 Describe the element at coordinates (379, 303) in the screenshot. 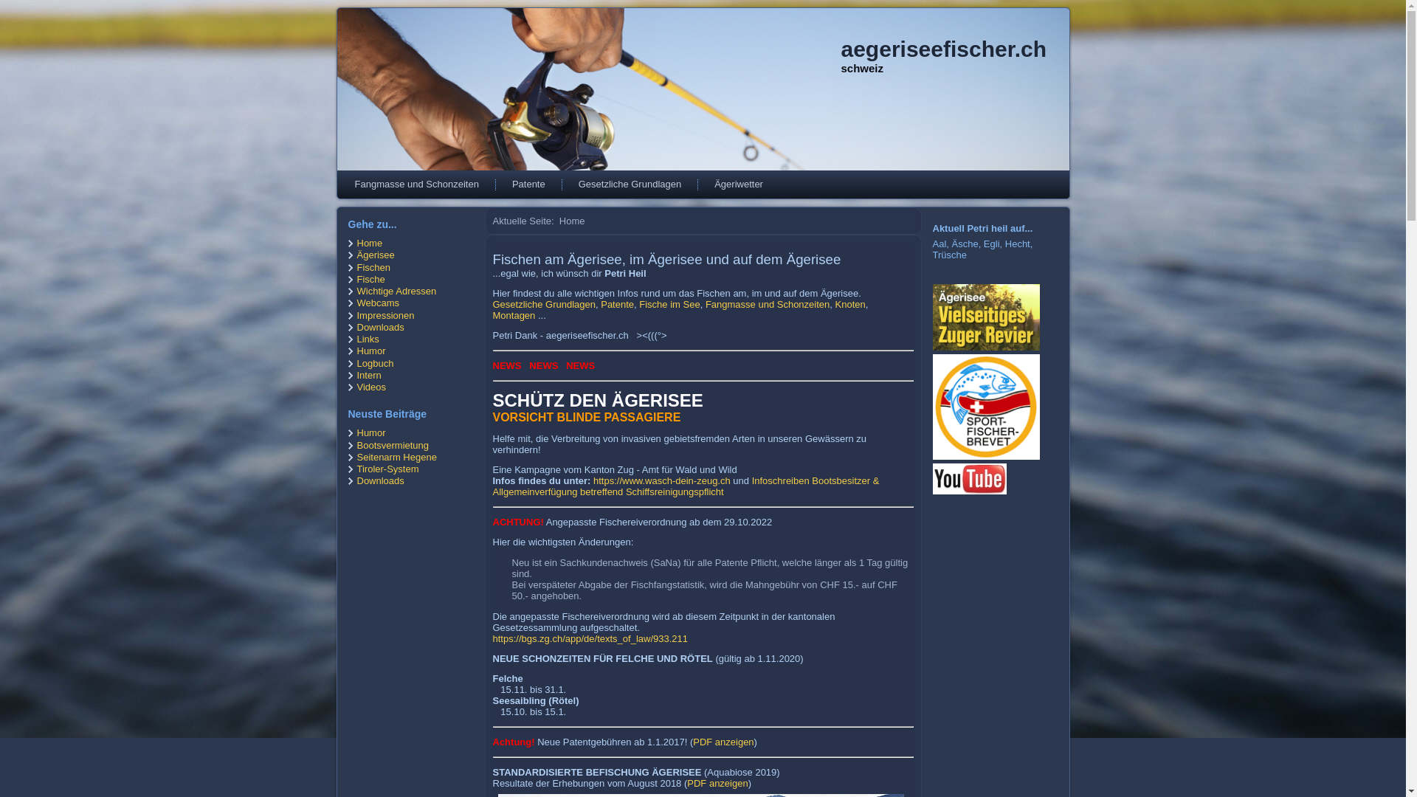

I see `Webcams` at that location.